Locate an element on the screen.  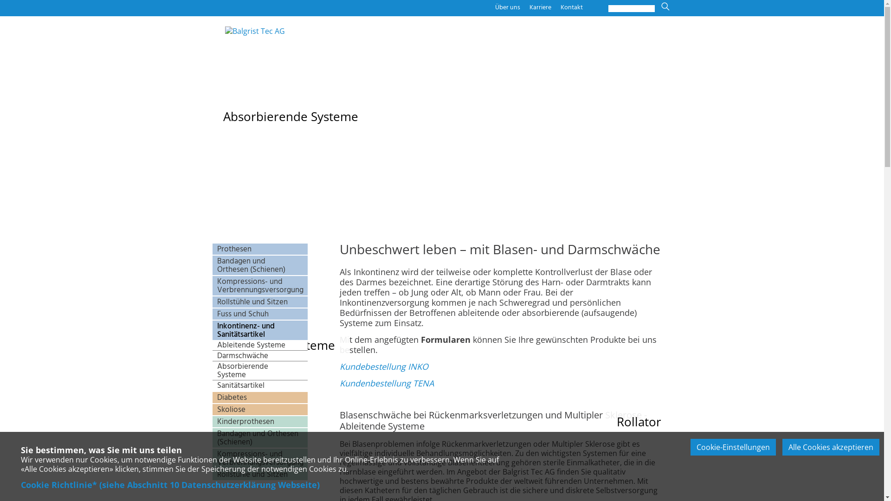
Prothesen is located at coordinates (260, 249).